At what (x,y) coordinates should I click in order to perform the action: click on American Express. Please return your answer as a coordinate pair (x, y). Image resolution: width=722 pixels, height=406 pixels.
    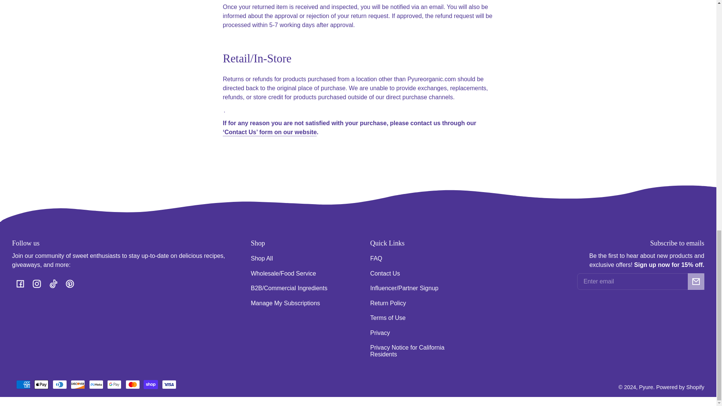
    Looking at the image, I should click on (23, 384).